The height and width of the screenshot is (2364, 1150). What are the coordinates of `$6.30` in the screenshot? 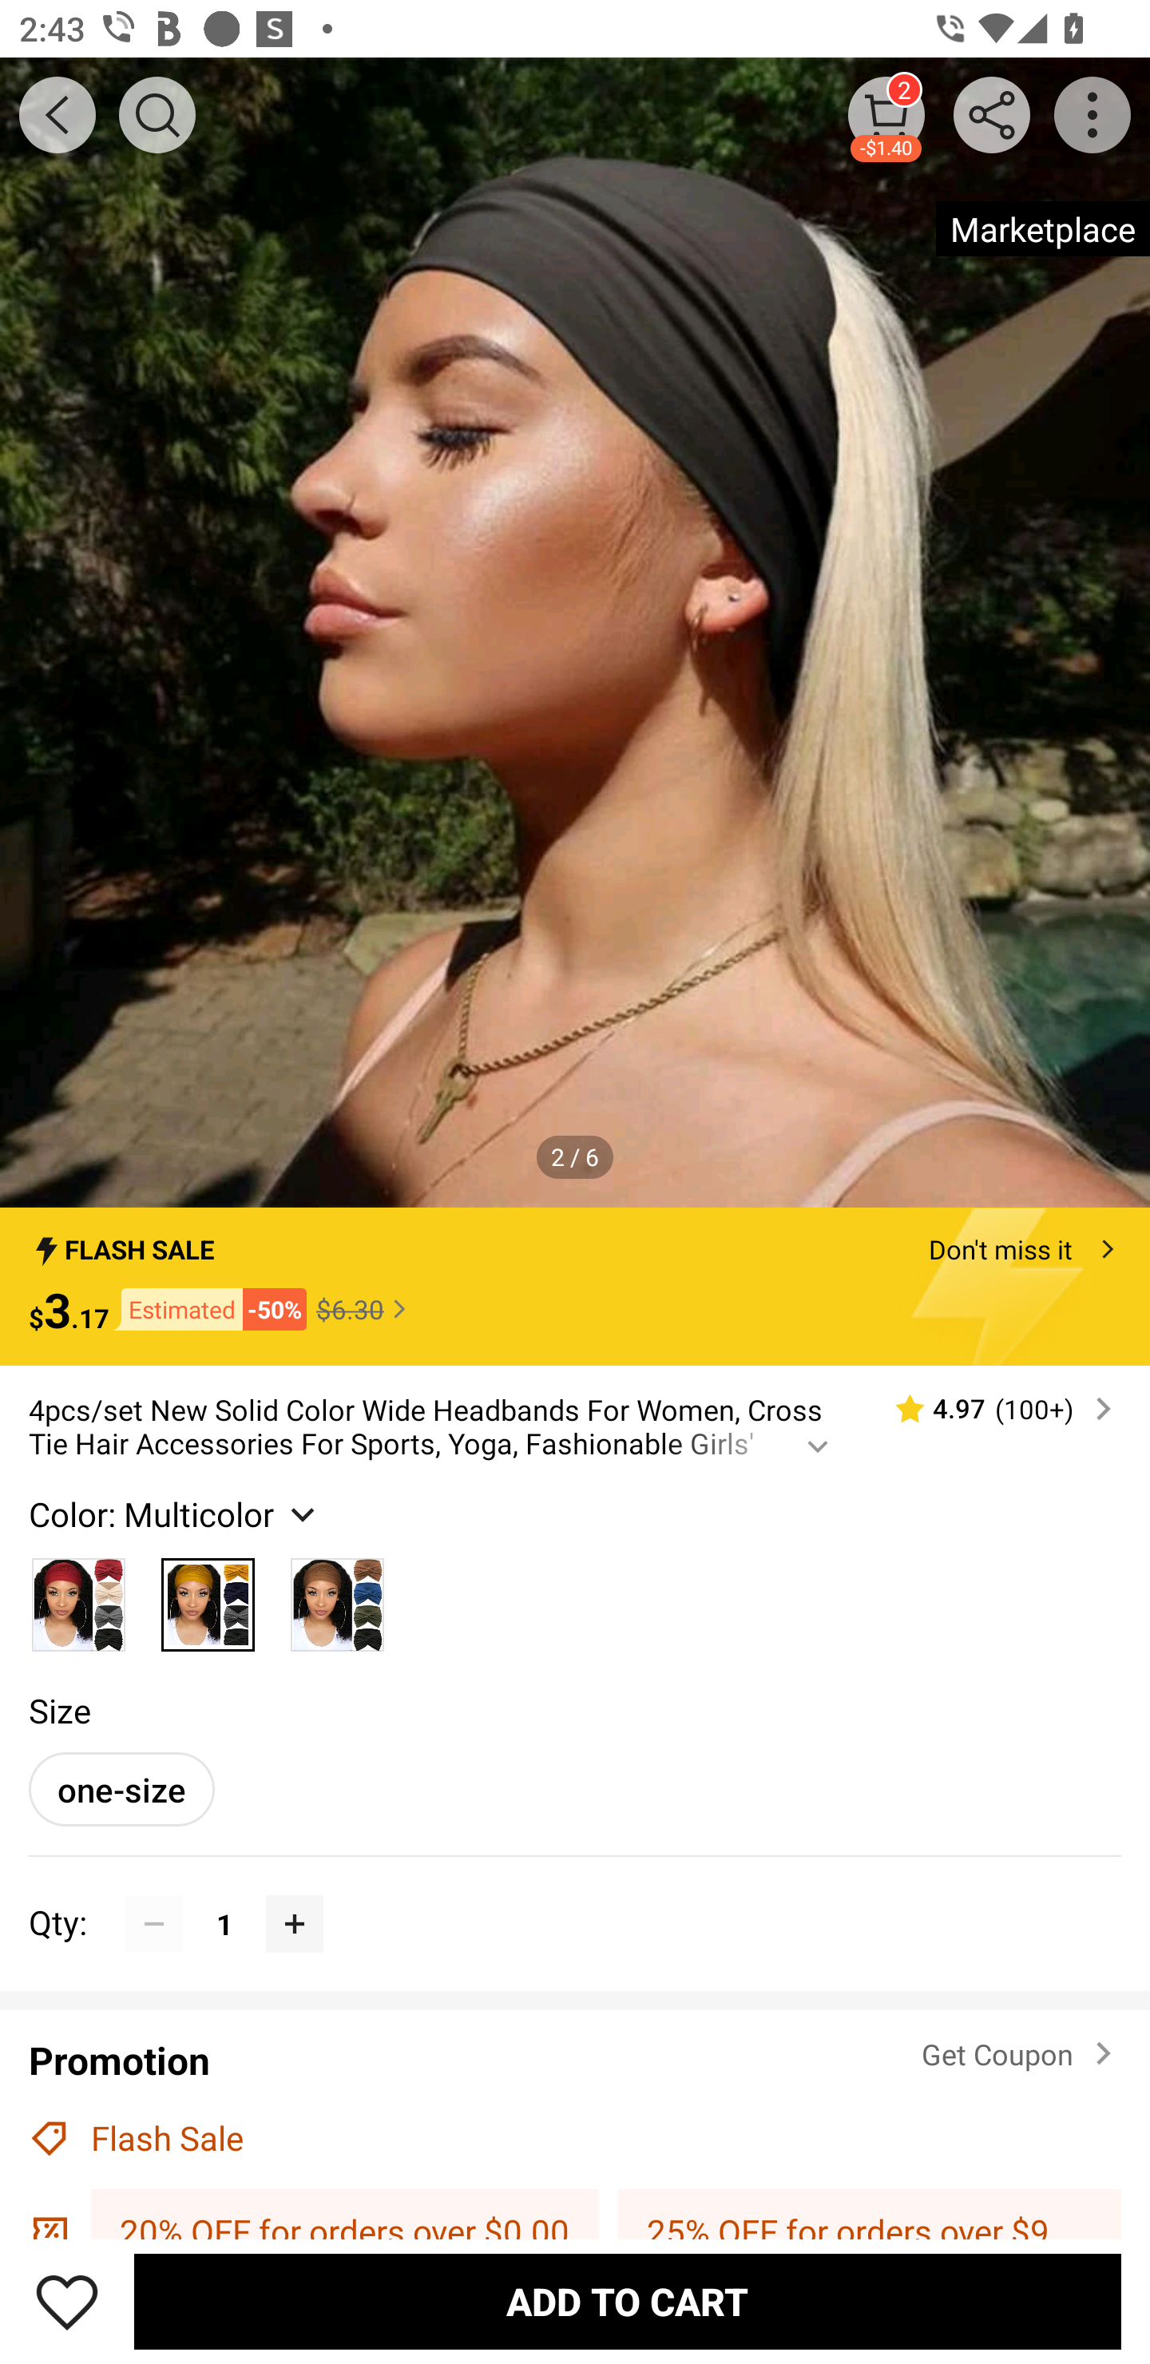 It's located at (364, 1308).